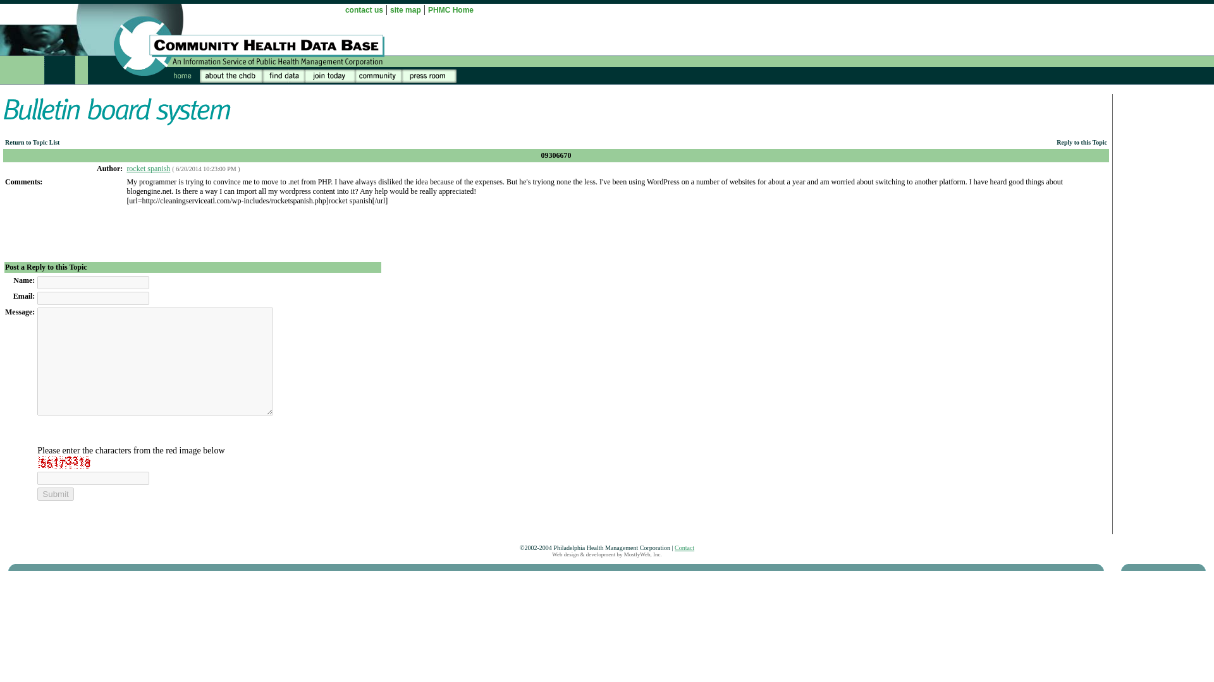 The image size is (1214, 682). What do you see at coordinates (32, 143) in the screenshot?
I see `Return to Topic List` at bounding box center [32, 143].